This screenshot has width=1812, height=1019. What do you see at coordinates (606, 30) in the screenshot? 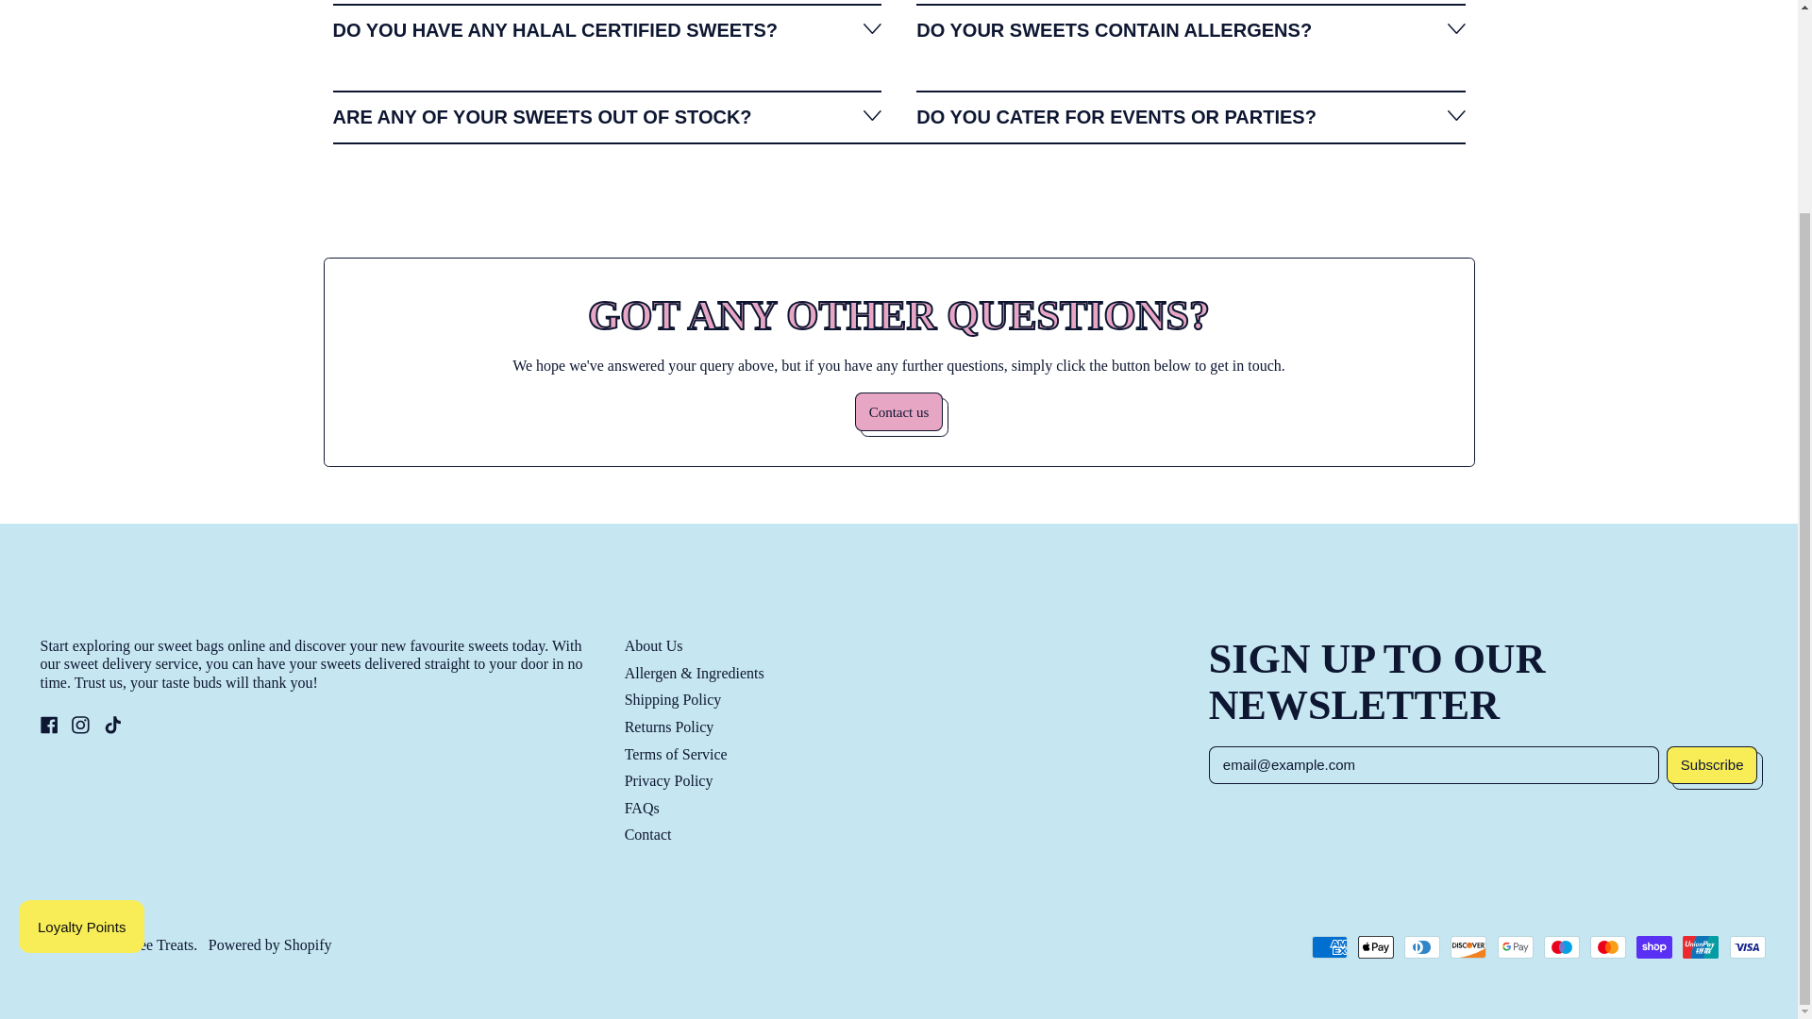
I see `DO YOU HAVE ANY HALAL CERTIFIED SWEETS?` at bounding box center [606, 30].